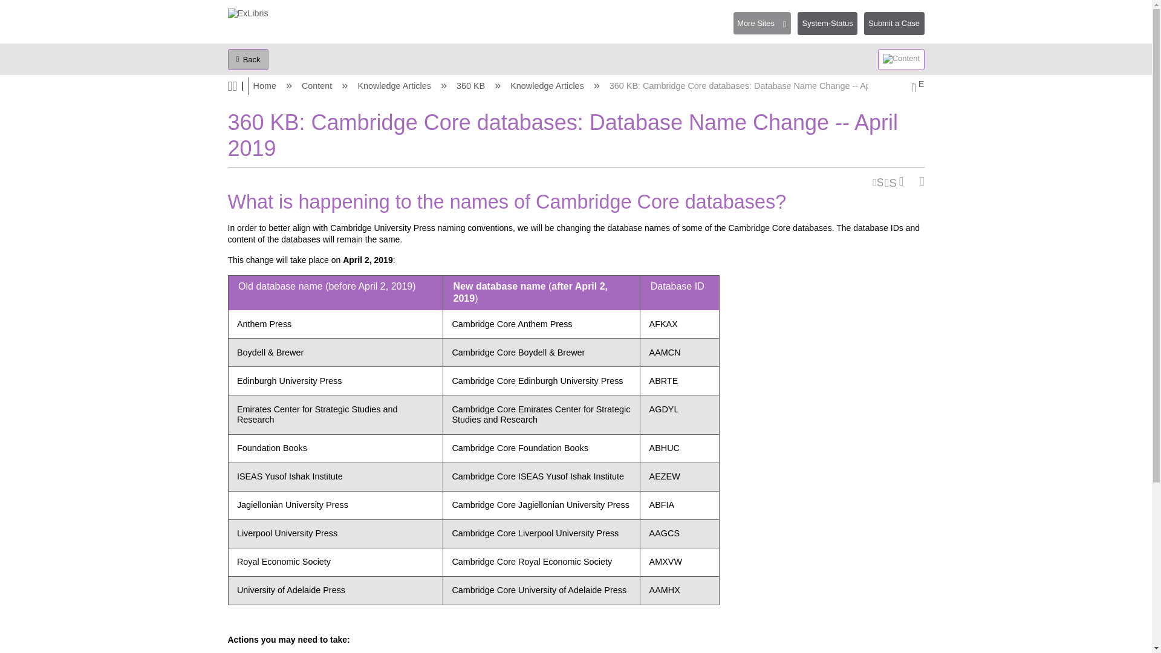 The height and width of the screenshot is (653, 1161). I want to click on ExLibris, so click(248, 13).